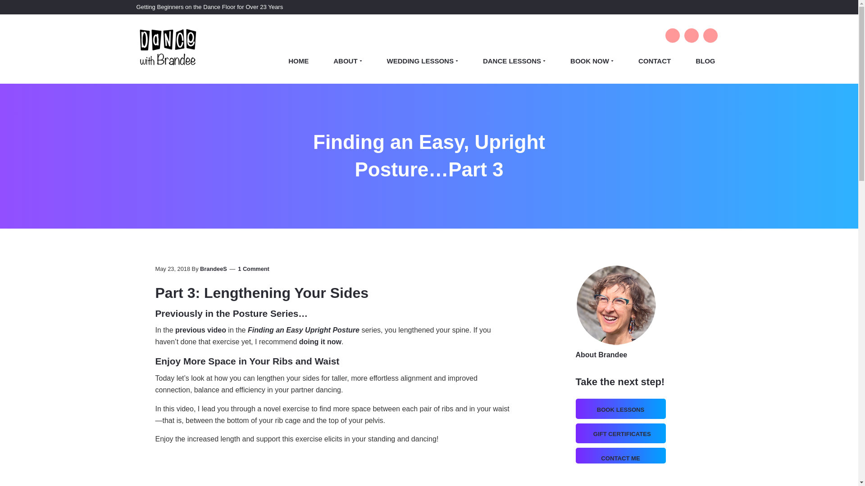 Image resolution: width=865 pixels, height=486 pixels. I want to click on BrandeeS, so click(213, 268).